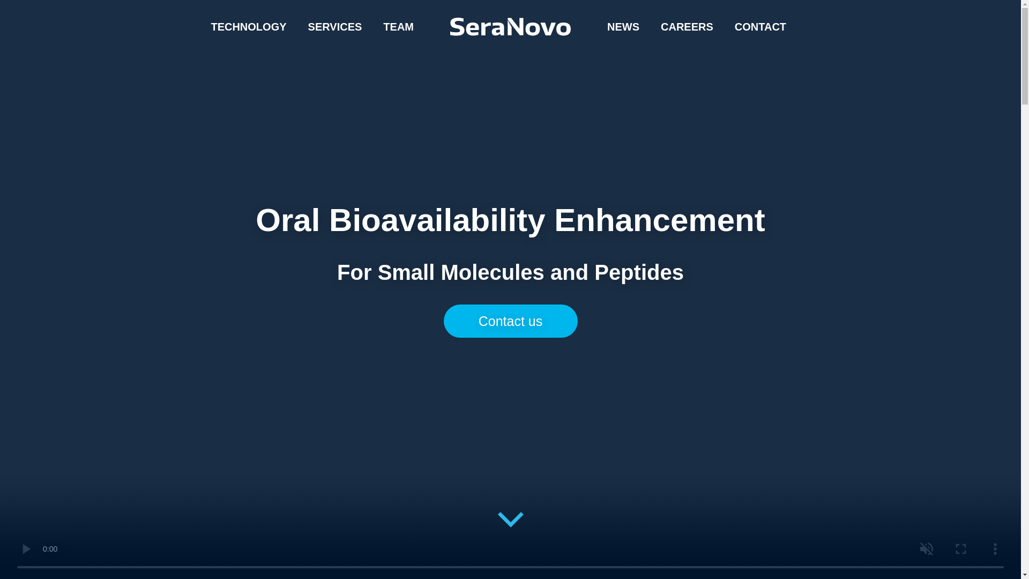 This screenshot has width=1029, height=579. I want to click on TECHNOLOGY, so click(248, 27).